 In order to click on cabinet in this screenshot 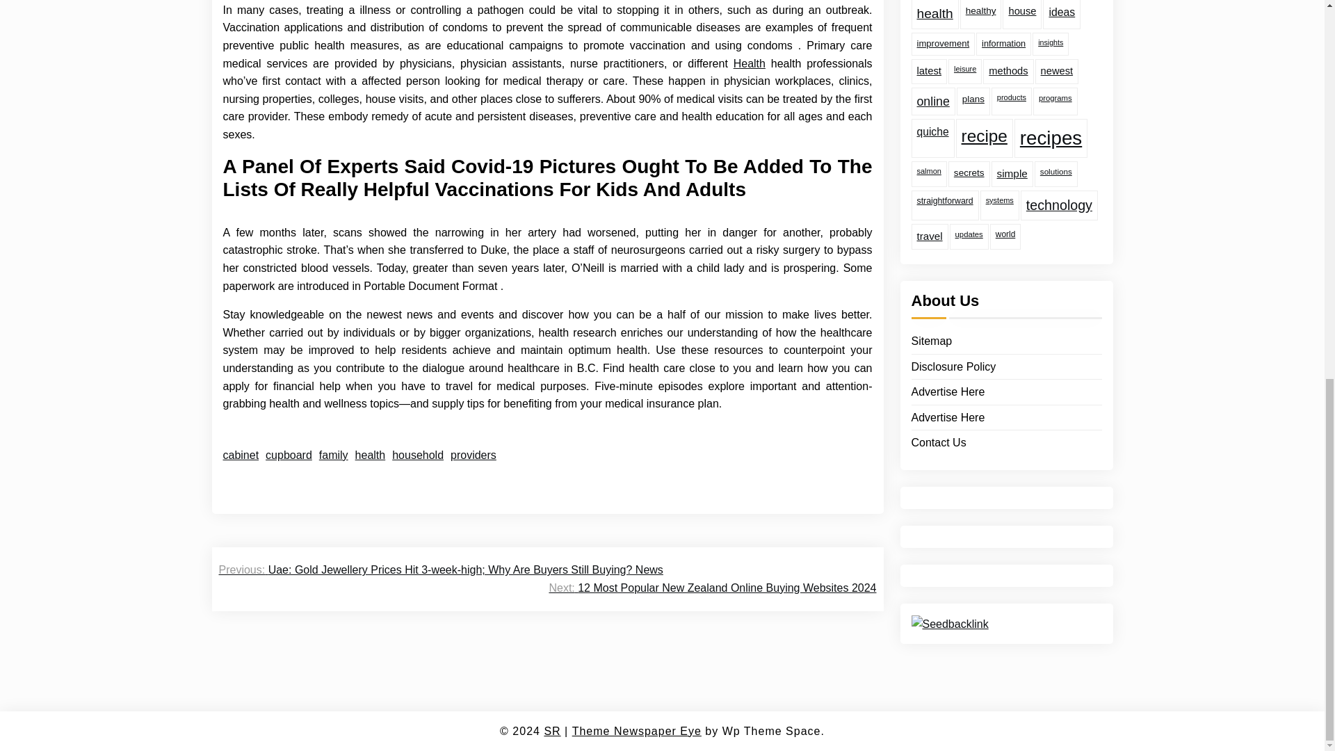, I will do `click(241, 455)`.